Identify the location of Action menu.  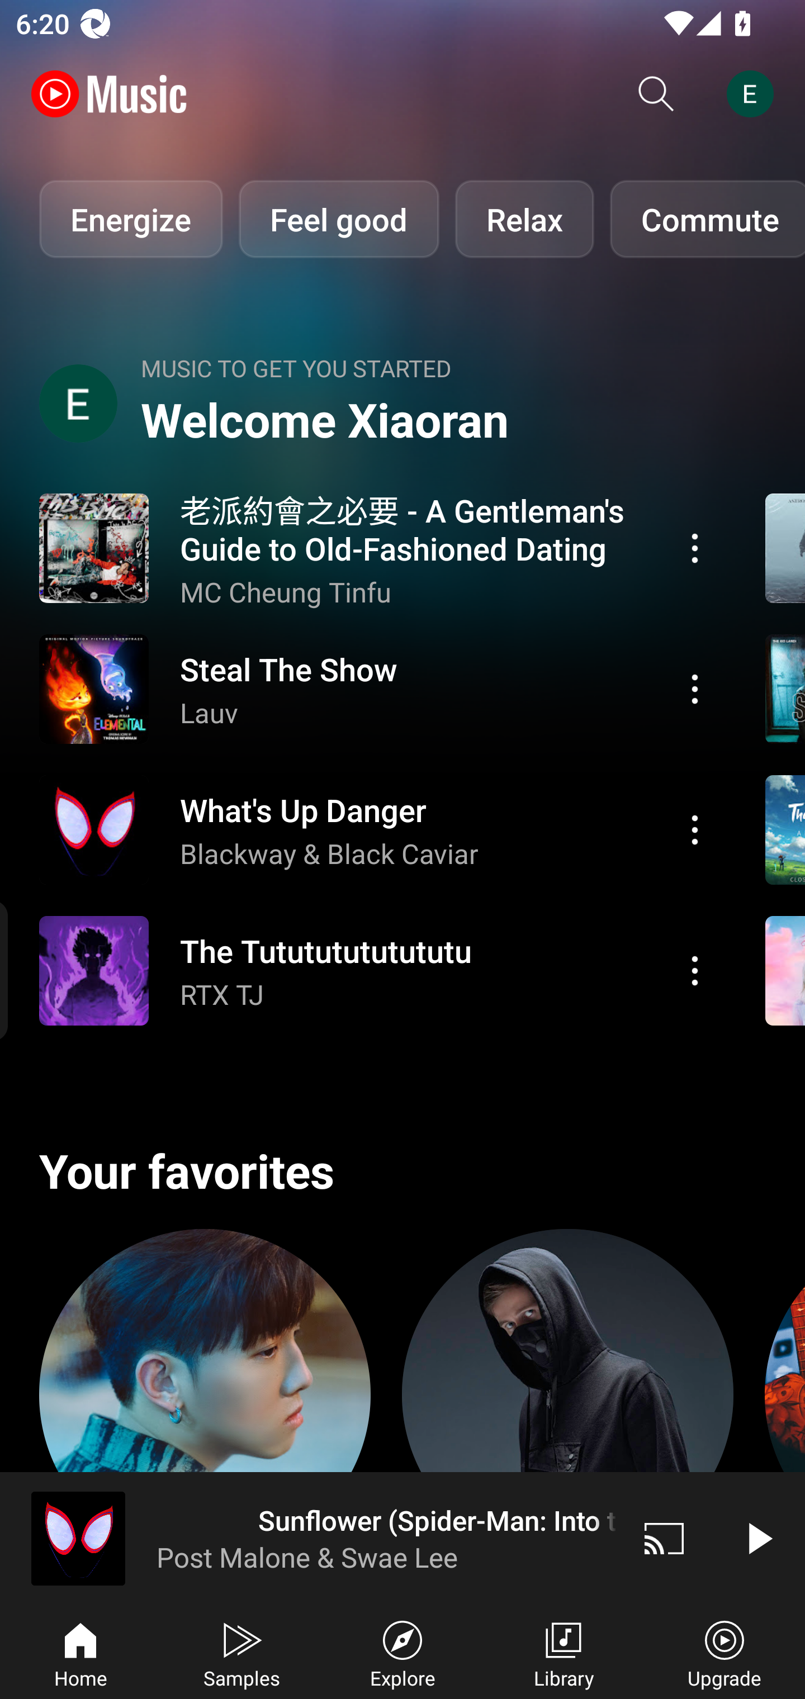
(695, 548).